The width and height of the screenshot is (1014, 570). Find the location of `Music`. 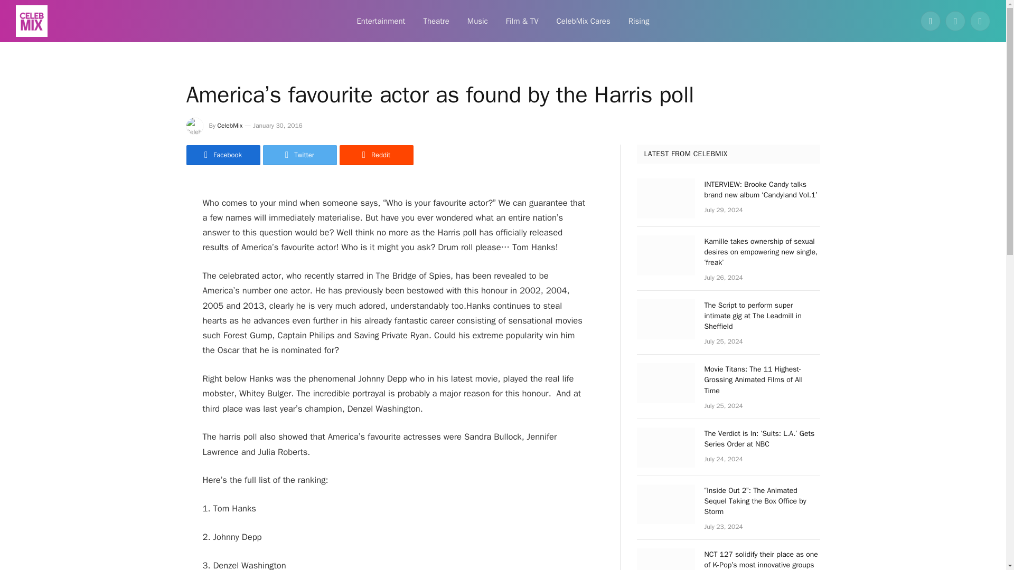

Music is located at coordinates (477, 21).